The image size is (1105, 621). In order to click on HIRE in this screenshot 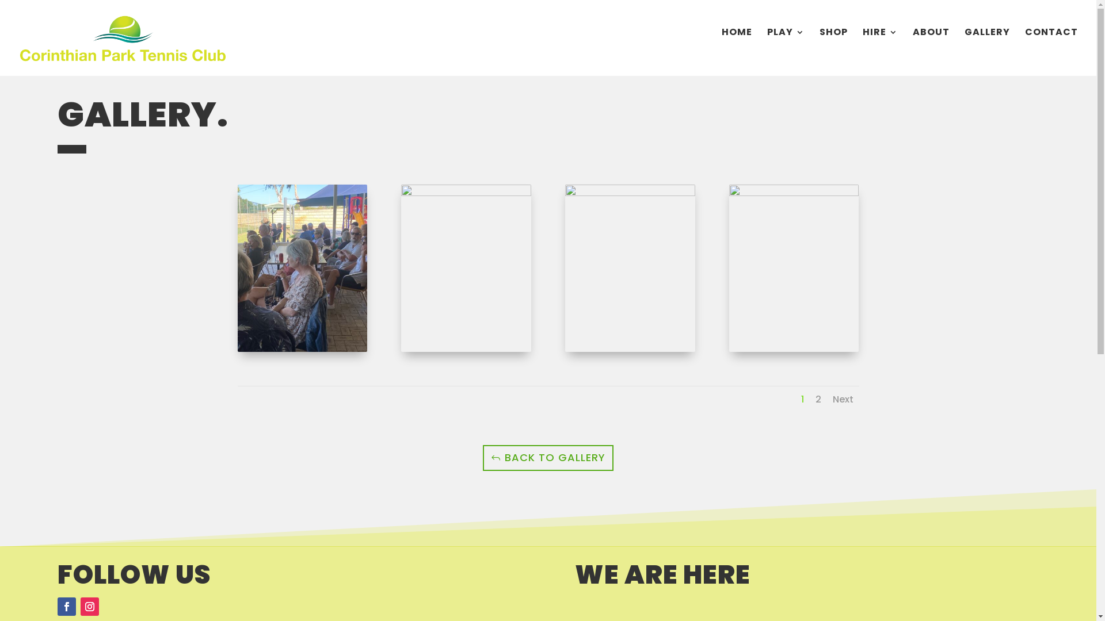, I will do `click(881, 46)`.